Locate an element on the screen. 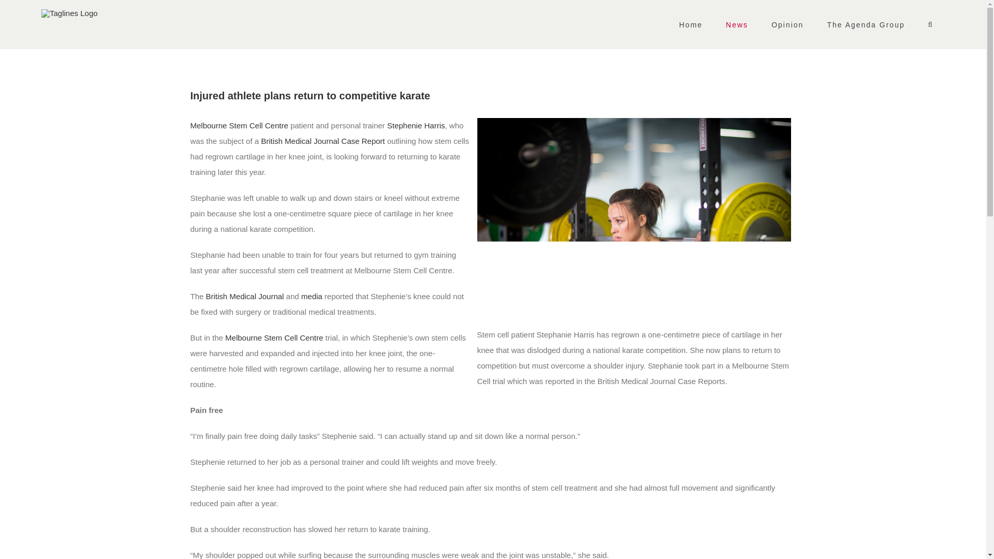 The height and width of the screenshot is (559, 994). Home is located at coordinates (690, 25).